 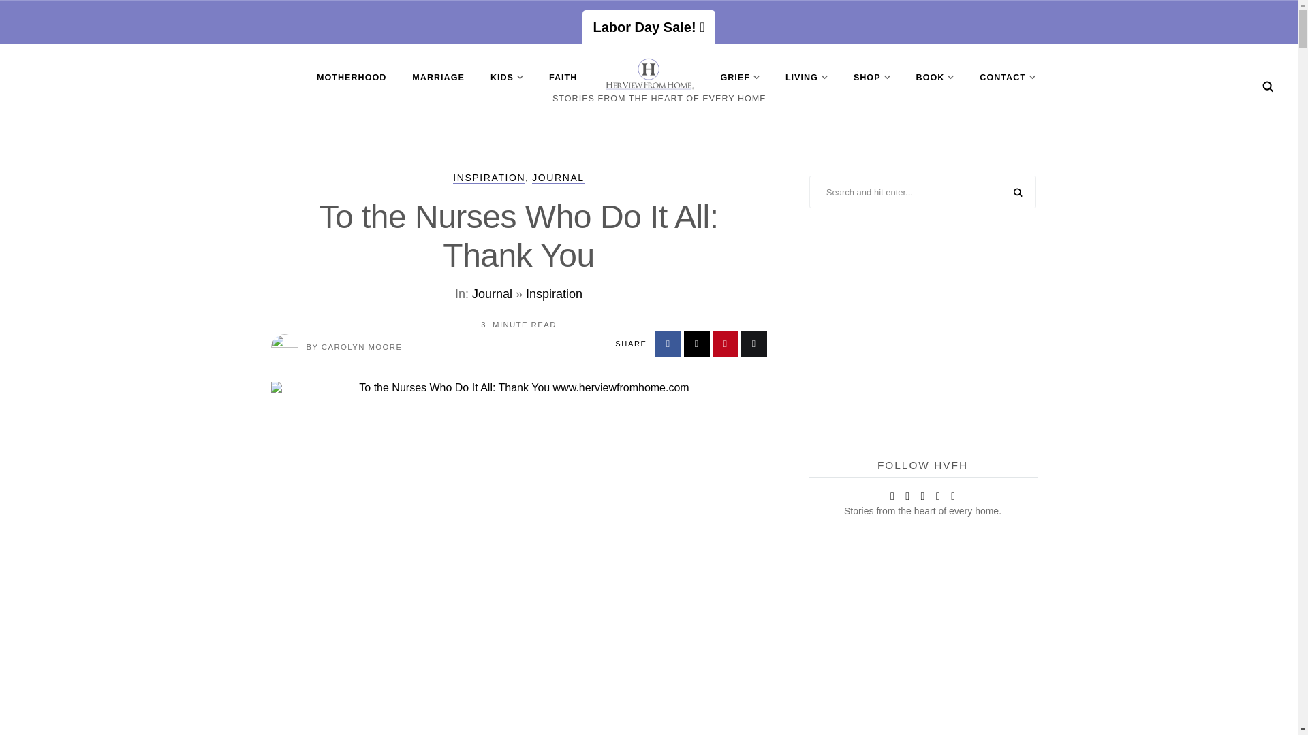 What do you see at coordinates (753, 343) in the screenshot?
I see `Share by Email` at bounding box center [753, 343].